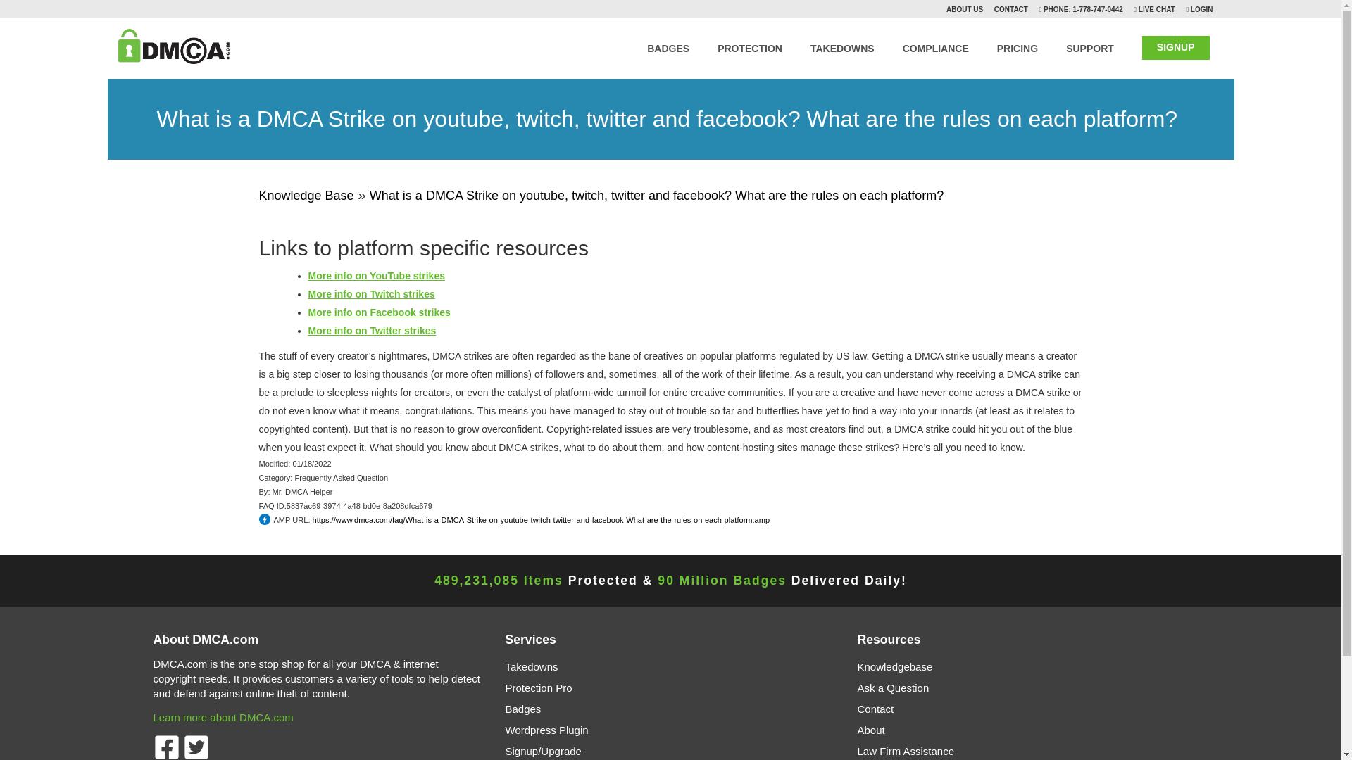  What do you see at coordinates (1082, 9) in the screenshot?
I see `PHONE: 1-778-747-0442` at bounding box center [1082, 9].